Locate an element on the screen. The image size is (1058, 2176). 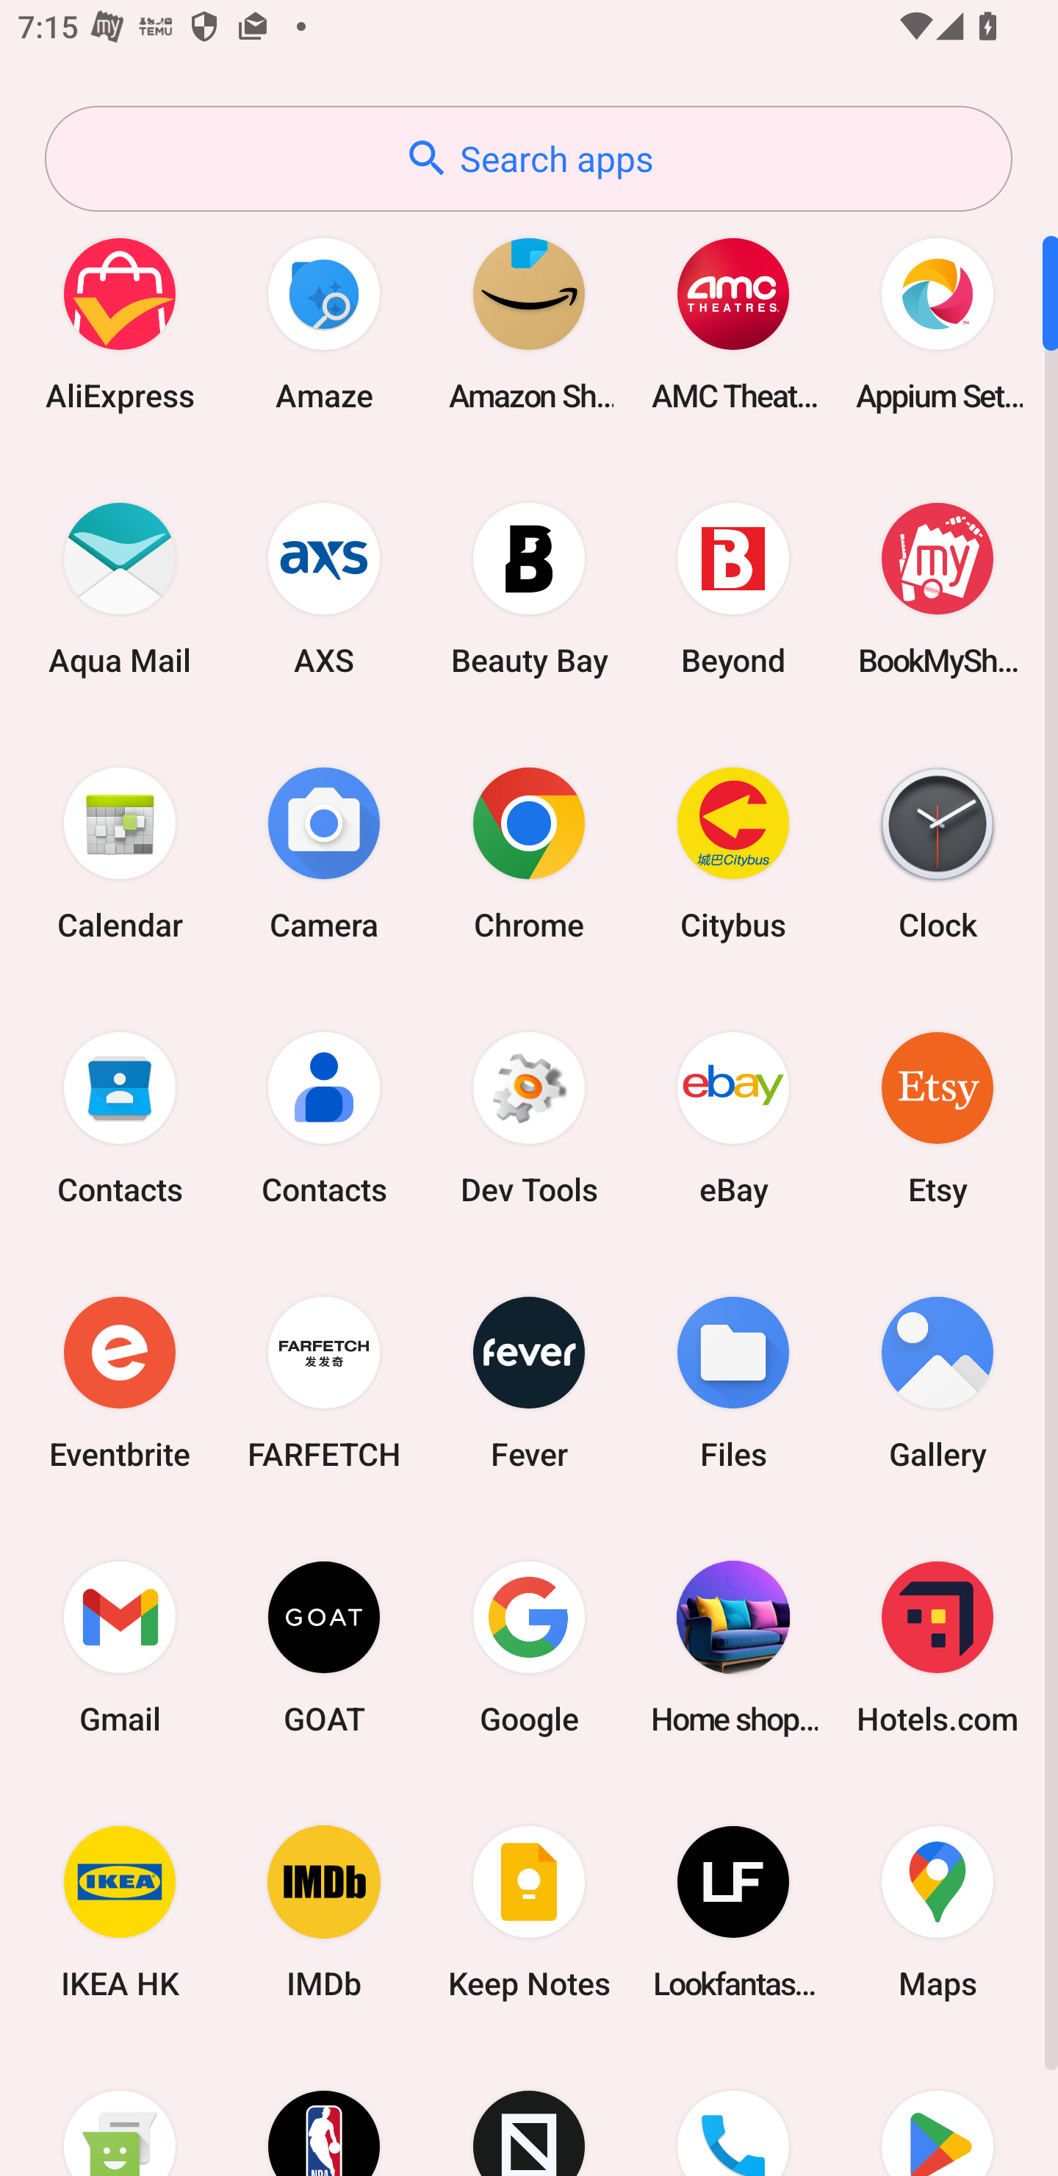
Calendar is located at coordinates (120, 853).